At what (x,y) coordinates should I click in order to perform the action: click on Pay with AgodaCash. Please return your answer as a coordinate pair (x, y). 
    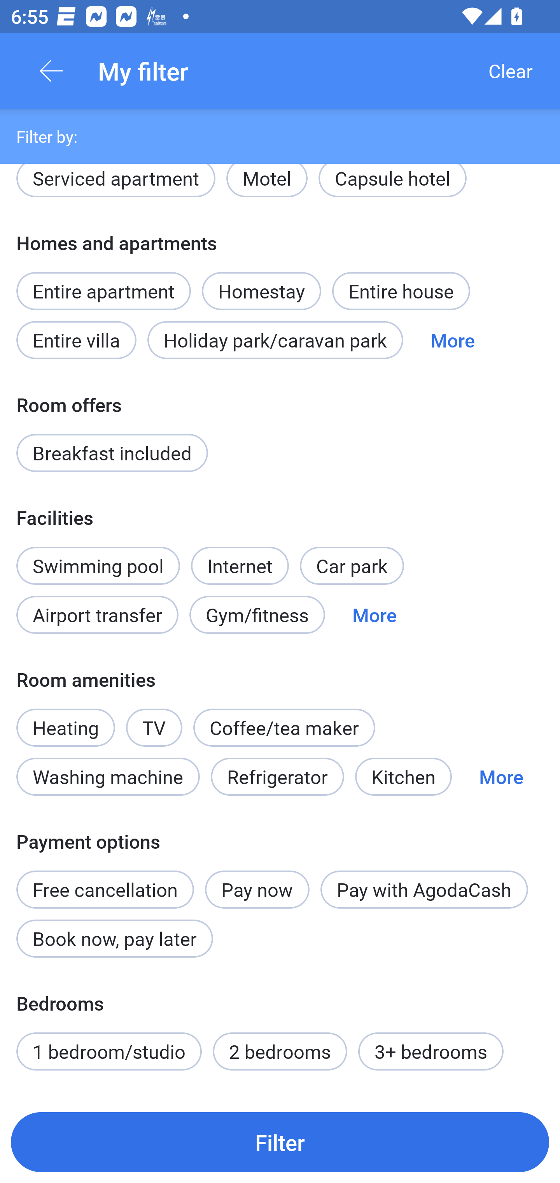
    Looking at the image, I should click on (424, 890).